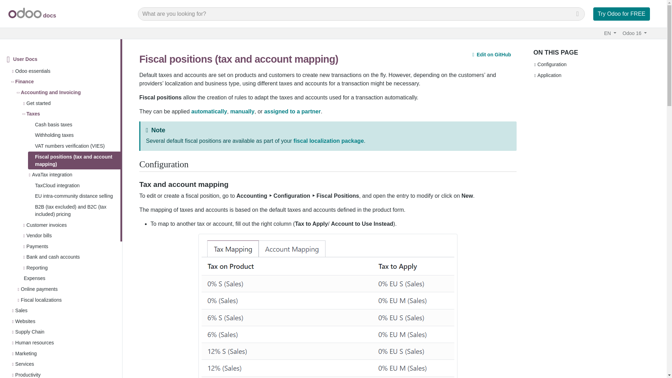 The width and height of the screenshot is (672, 378). What do you see at coordinates (47, 225) in the screenshot?
I see `Customer invoices` at bounding box center [47, 225].